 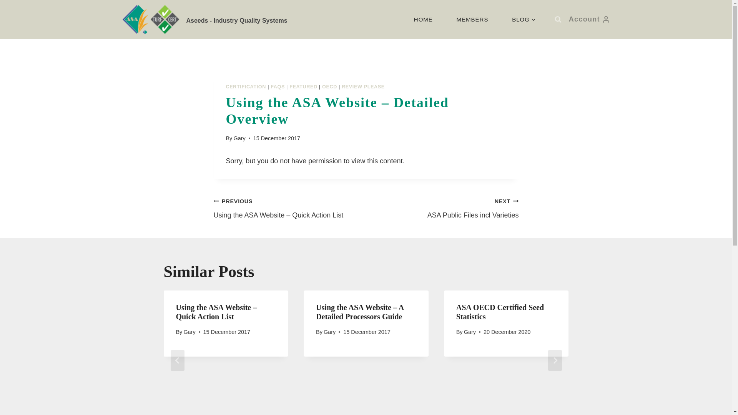 I want to click on FAQS, so click(x=278, y=87).